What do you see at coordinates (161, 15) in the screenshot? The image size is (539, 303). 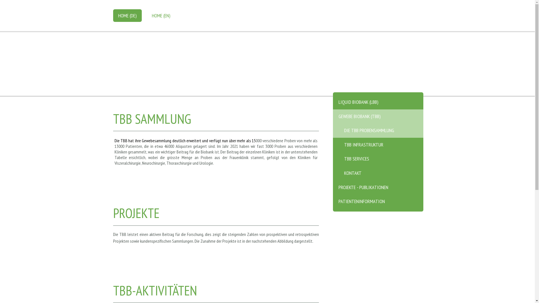 I see `HOME (EN)` at bounding box center [161, 15].